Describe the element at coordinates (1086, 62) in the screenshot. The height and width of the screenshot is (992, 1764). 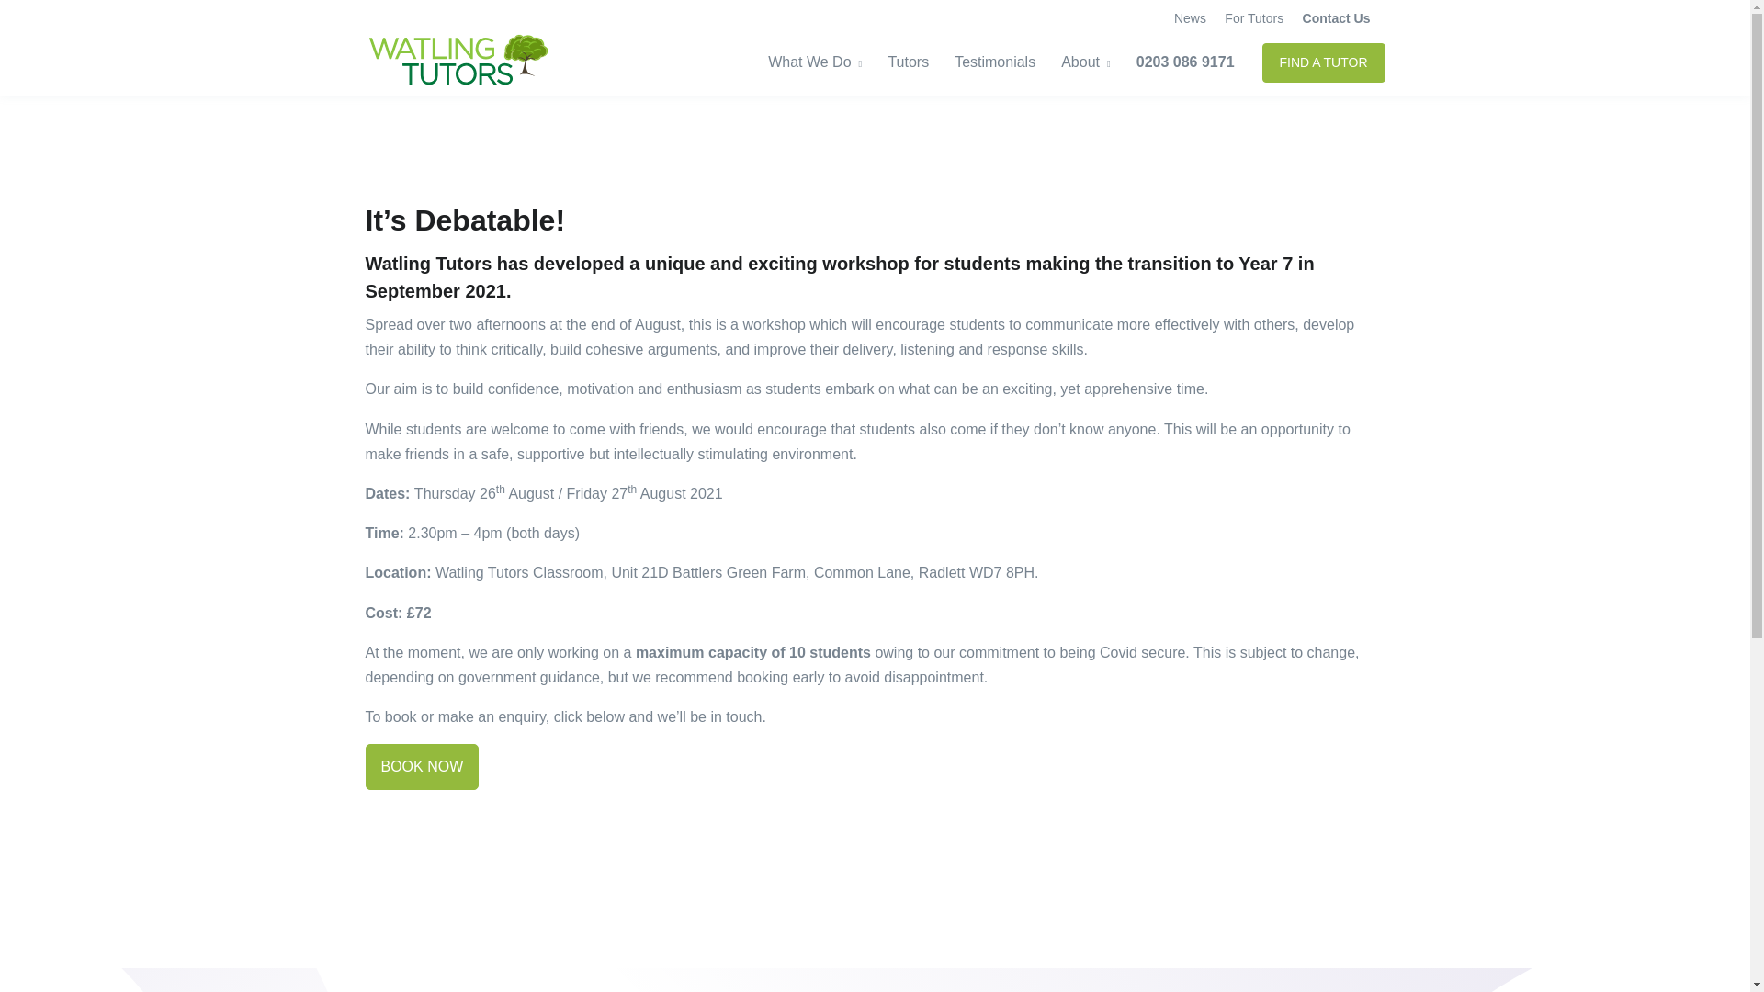
I see `About` at that location.